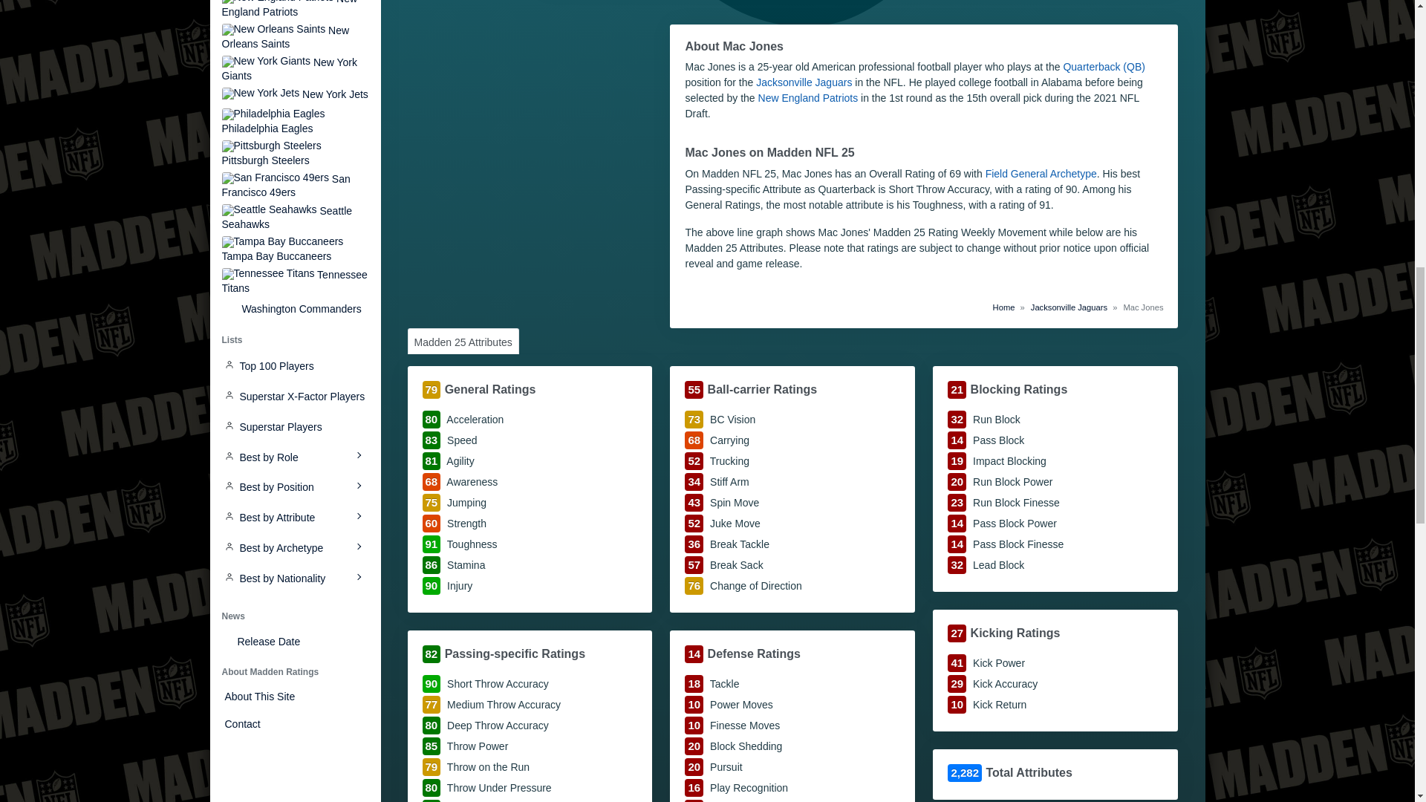  I want to click on Best by Role, so click(294, 457).